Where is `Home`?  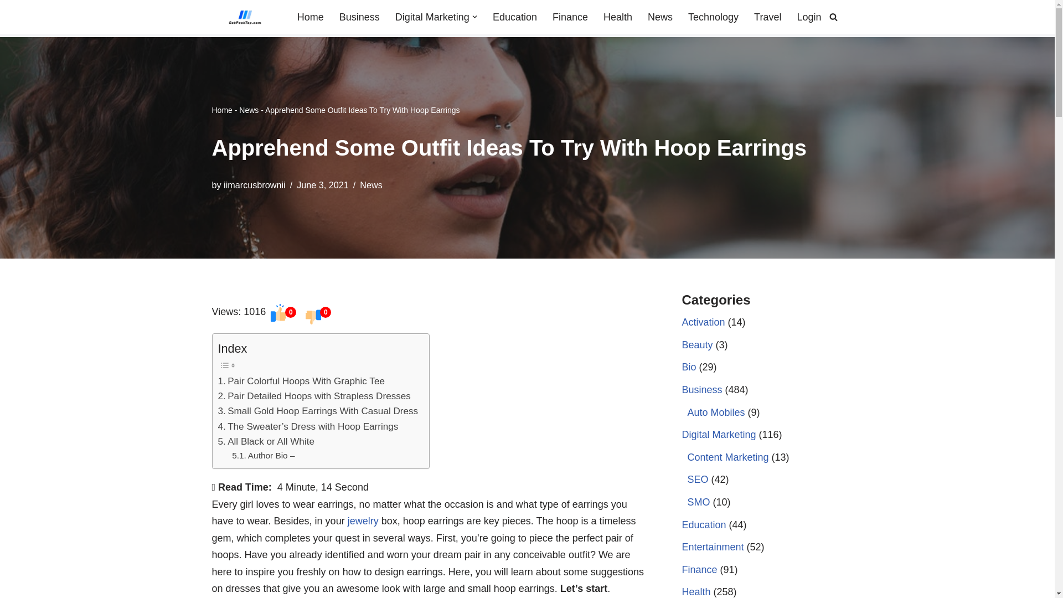 Home is located at coordinates (311, 17).